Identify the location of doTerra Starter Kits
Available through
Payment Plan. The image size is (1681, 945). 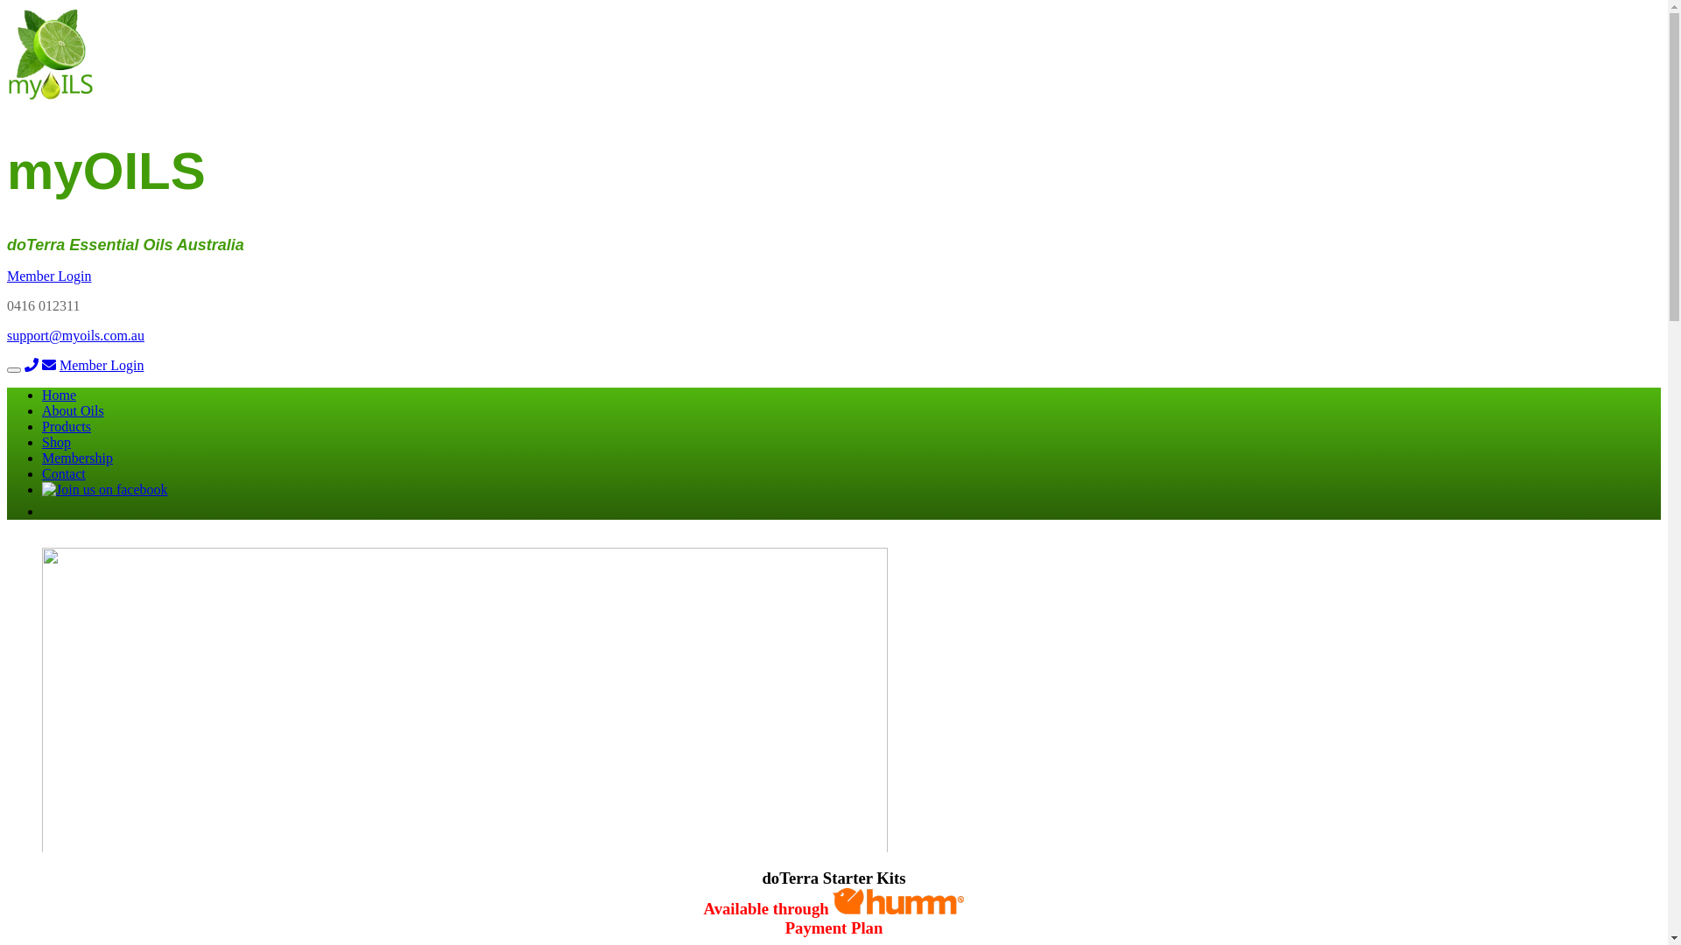
(833, 903).